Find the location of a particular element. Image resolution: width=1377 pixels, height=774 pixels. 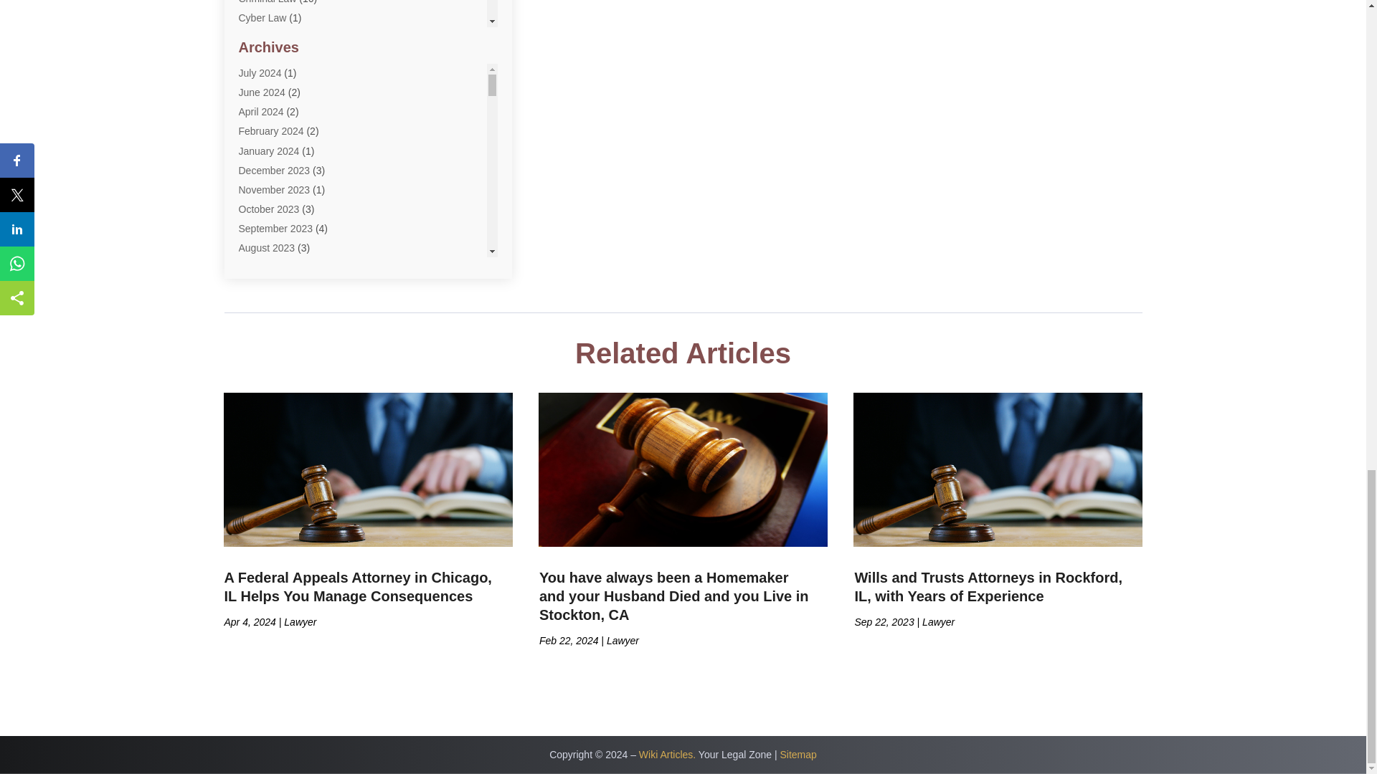

Family Law is located at coordinates (264, 135).